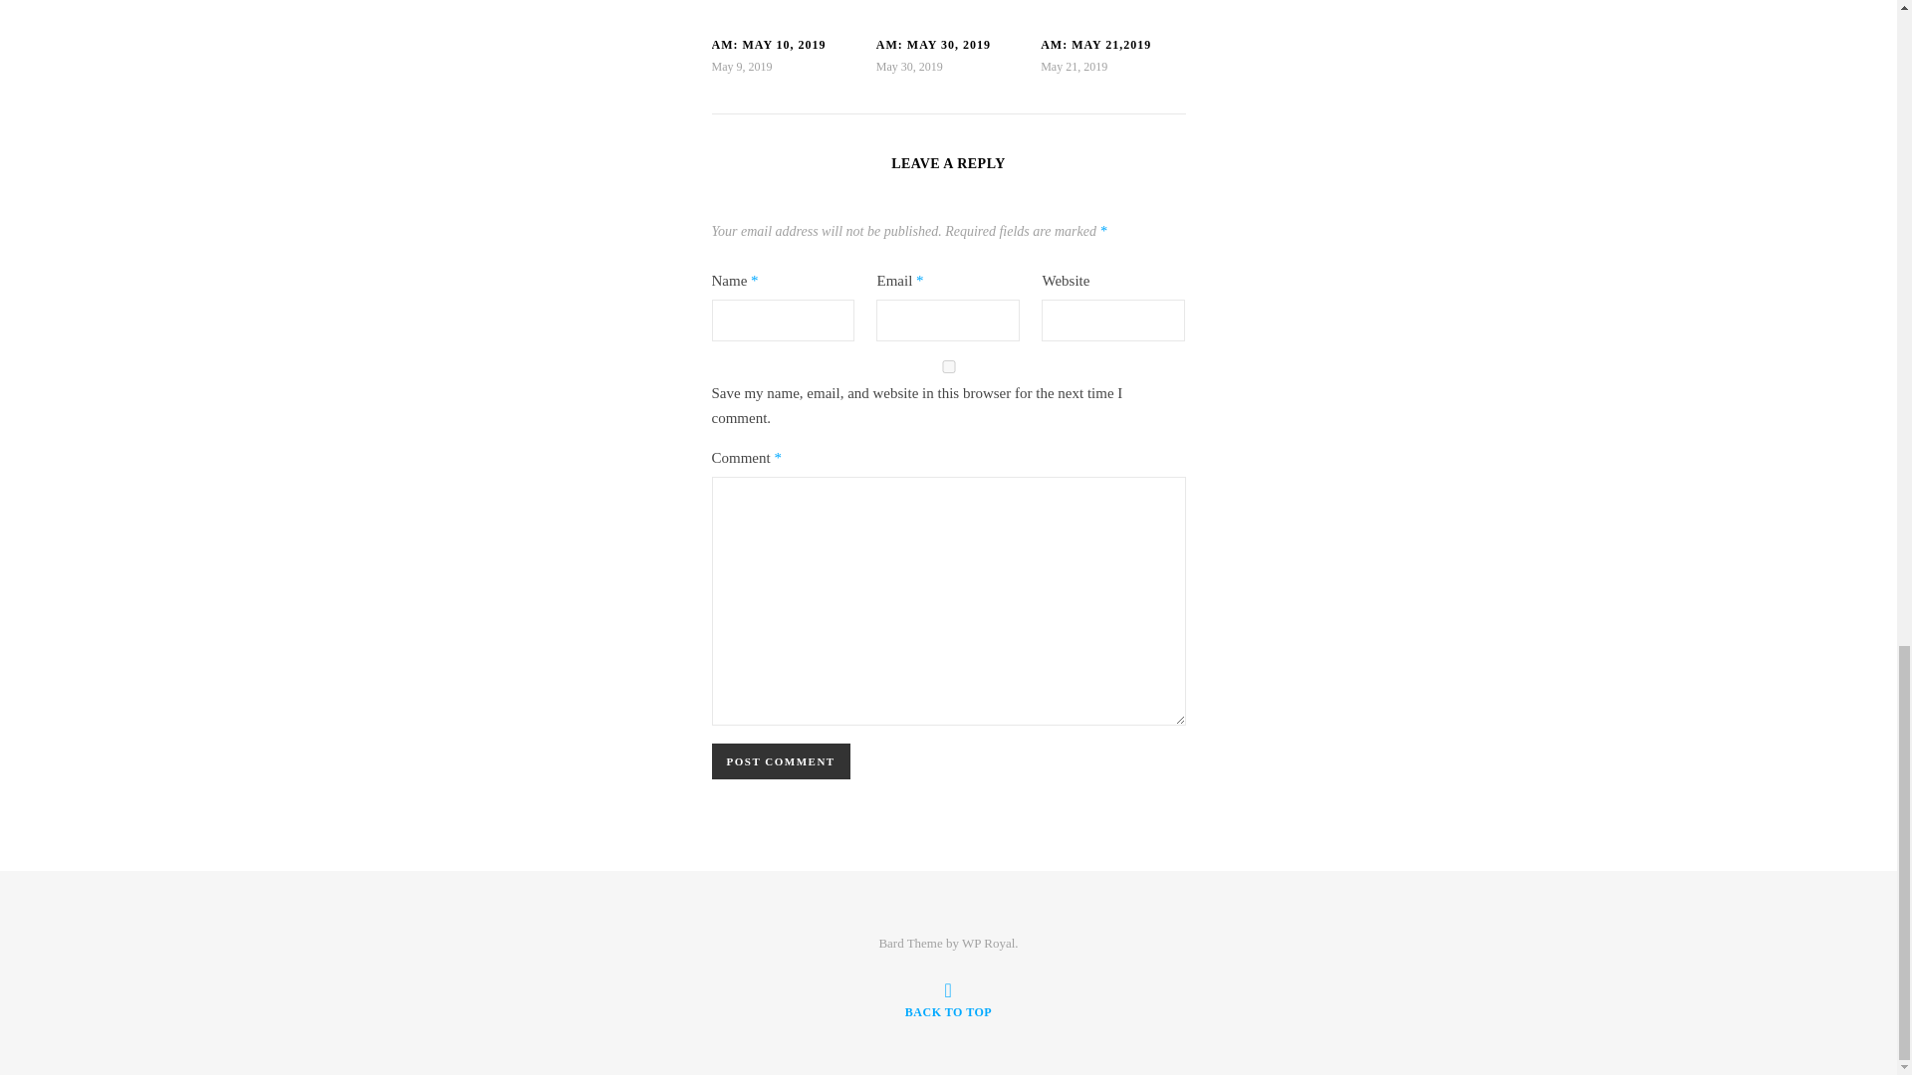 This screenshot has width=1912, height=1075. What do you see at coordinates (948, 366) in the screenshot?
I see `yes` at bounding box center [948, 366].